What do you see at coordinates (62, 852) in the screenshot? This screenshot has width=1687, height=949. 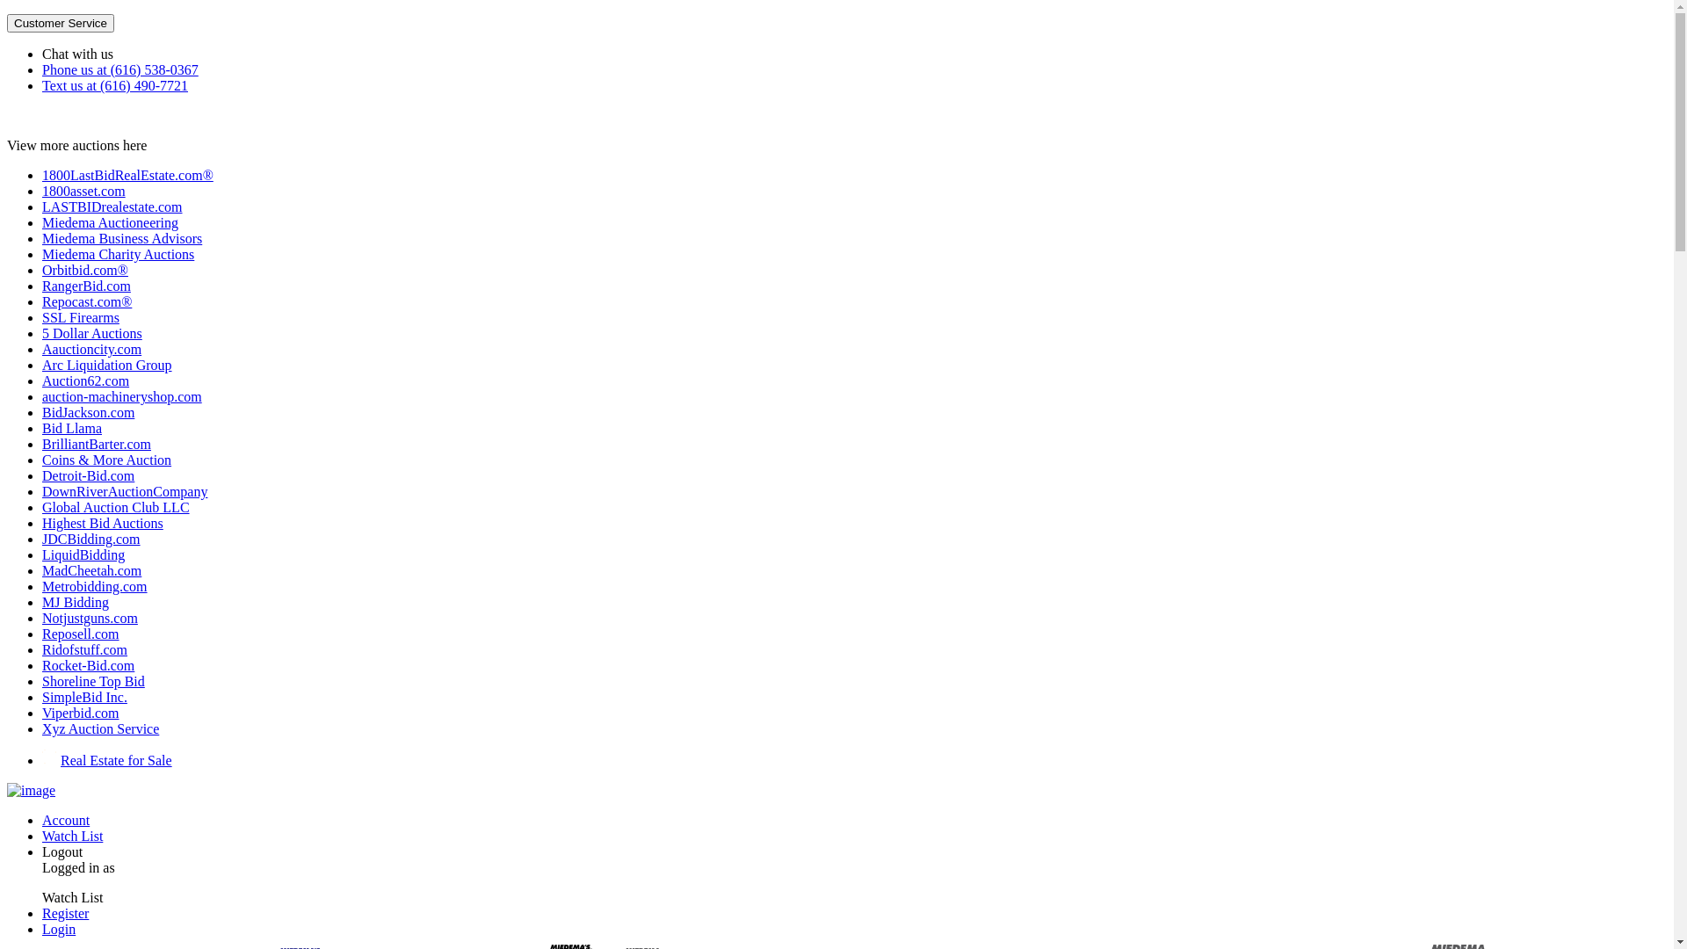 I see `Logout` at bounding box center [62, 852].